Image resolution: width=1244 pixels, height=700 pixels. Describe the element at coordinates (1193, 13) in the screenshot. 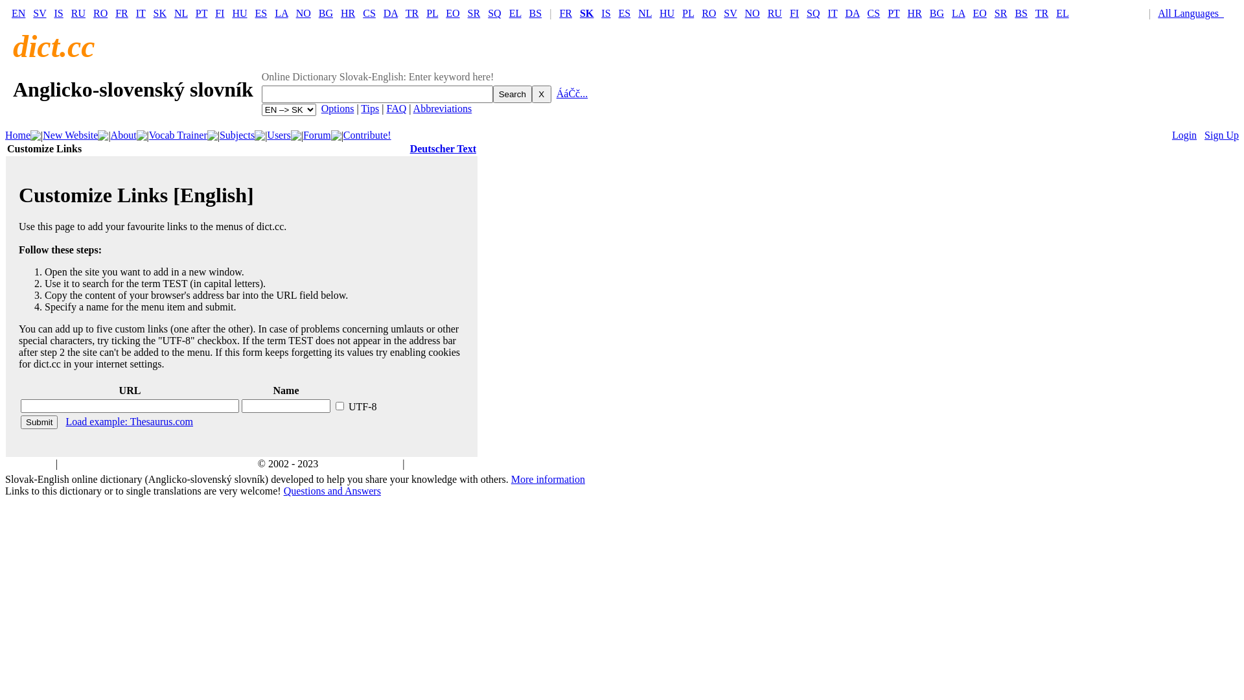

I see `All Languages ` at that location.